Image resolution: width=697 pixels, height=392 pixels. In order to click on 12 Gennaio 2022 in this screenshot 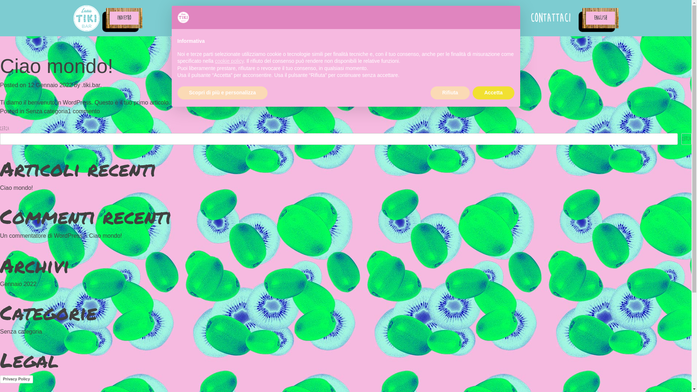, I will do `click(50, 85)`.